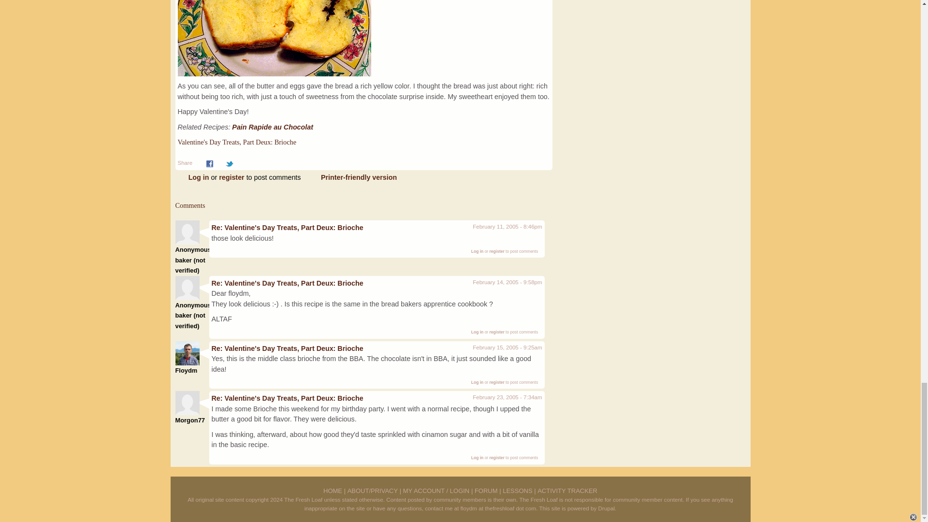 The image size is (928, 522). What do you see at coordinates (497, 457) in the screenshot?
I see `register` at bounding box center [497, 457].